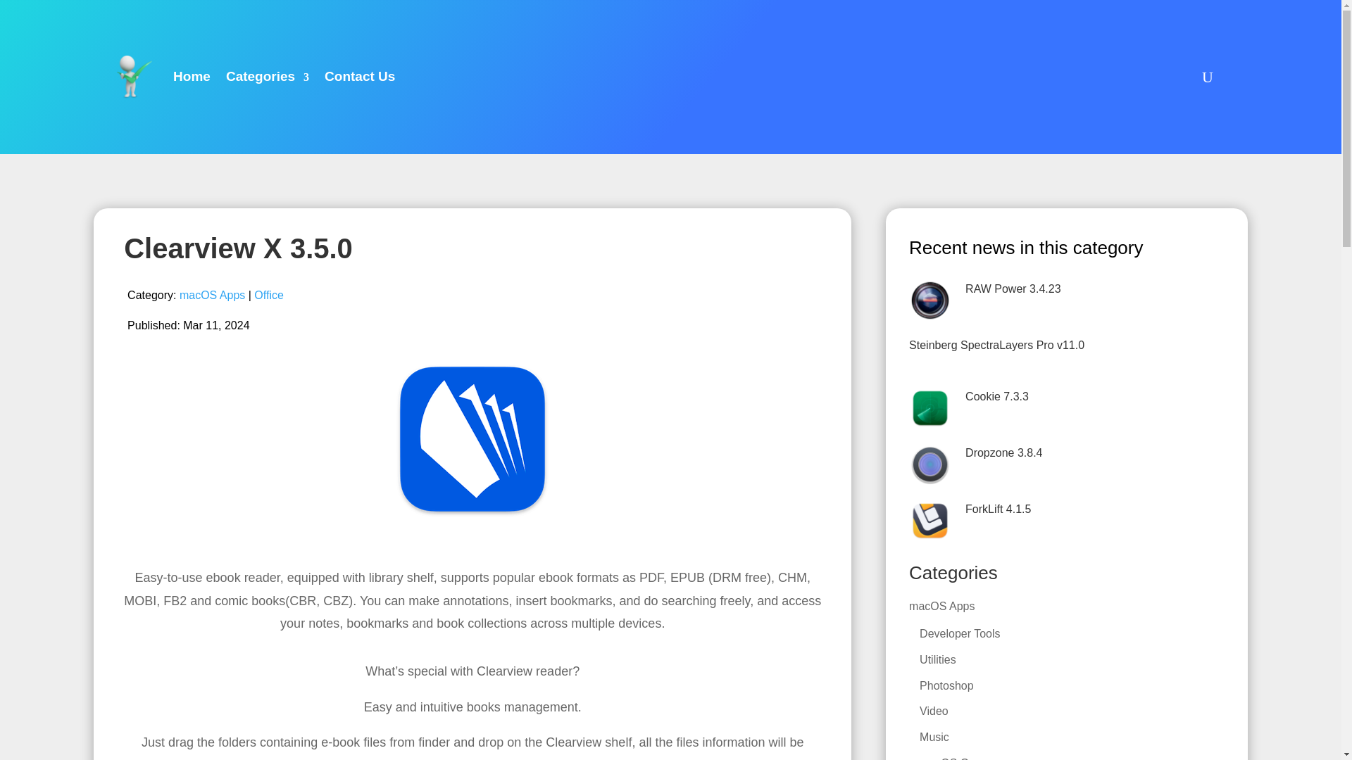  I want to click on RAW Power 3.4.23, so click(1013, 289).